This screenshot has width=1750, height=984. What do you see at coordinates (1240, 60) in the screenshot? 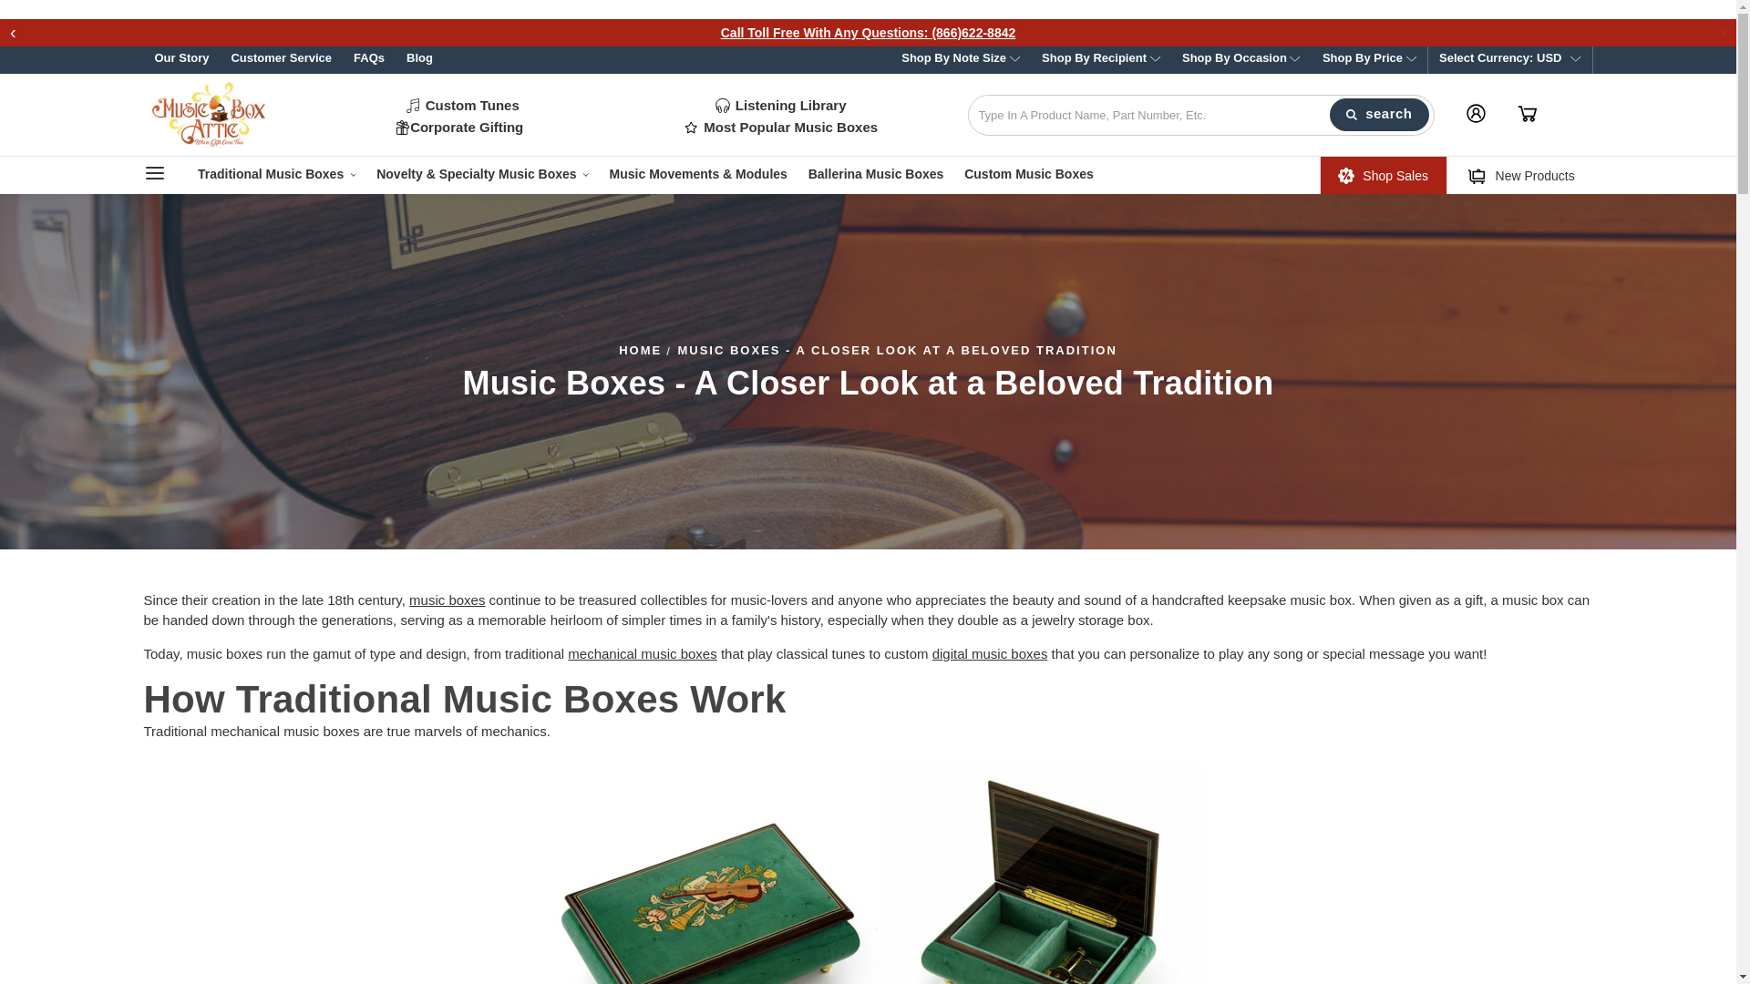
I see `Shop By Occasion` at bounding box center [1240, 60].